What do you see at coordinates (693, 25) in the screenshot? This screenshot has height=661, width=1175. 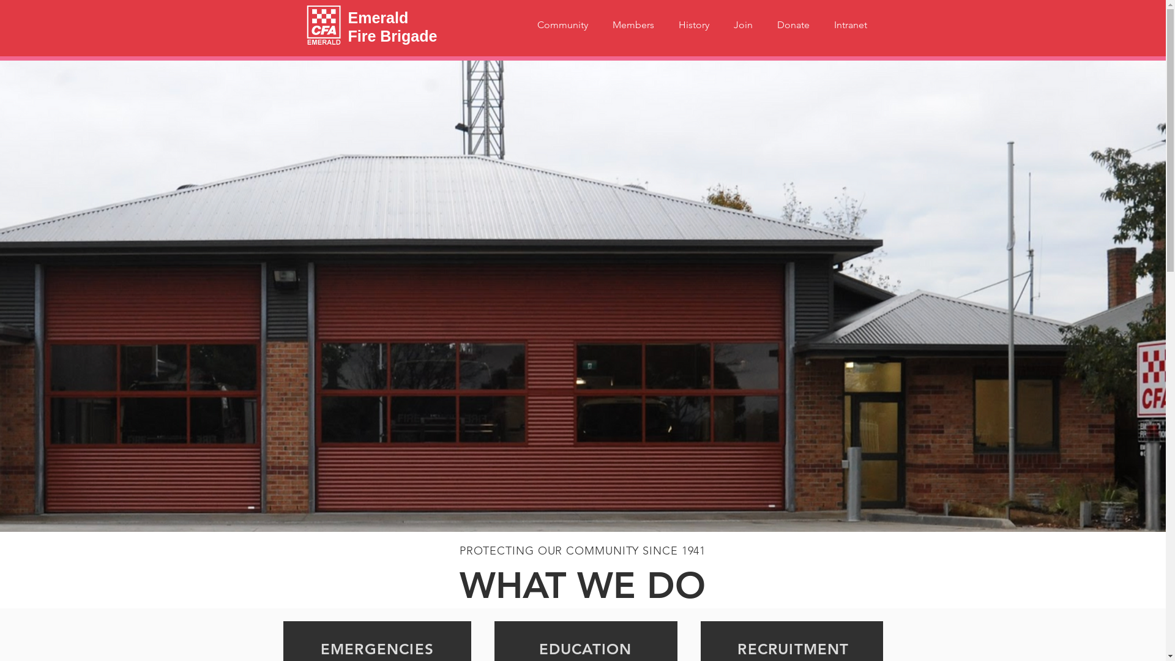 I see `History` at bounding box center [693, 25].